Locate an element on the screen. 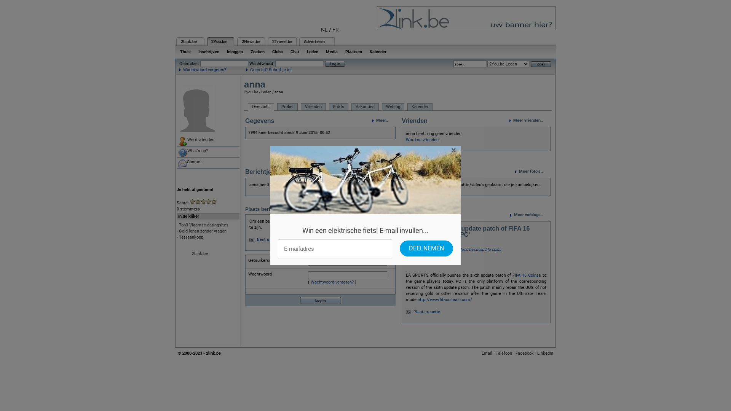 The width and height of the screenshot is (731, 411). Leden is located at coordinates (313, 52).